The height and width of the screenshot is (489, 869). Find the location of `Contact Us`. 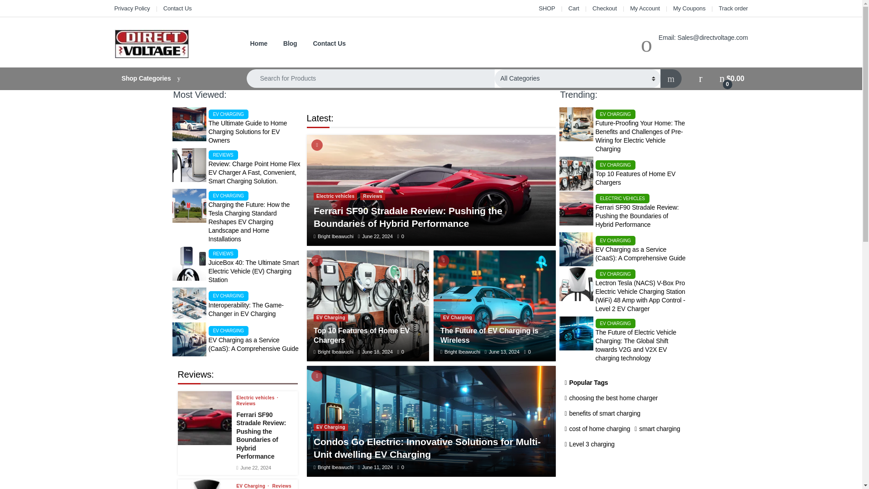

Contact Us is located at coordinates (177, 8).